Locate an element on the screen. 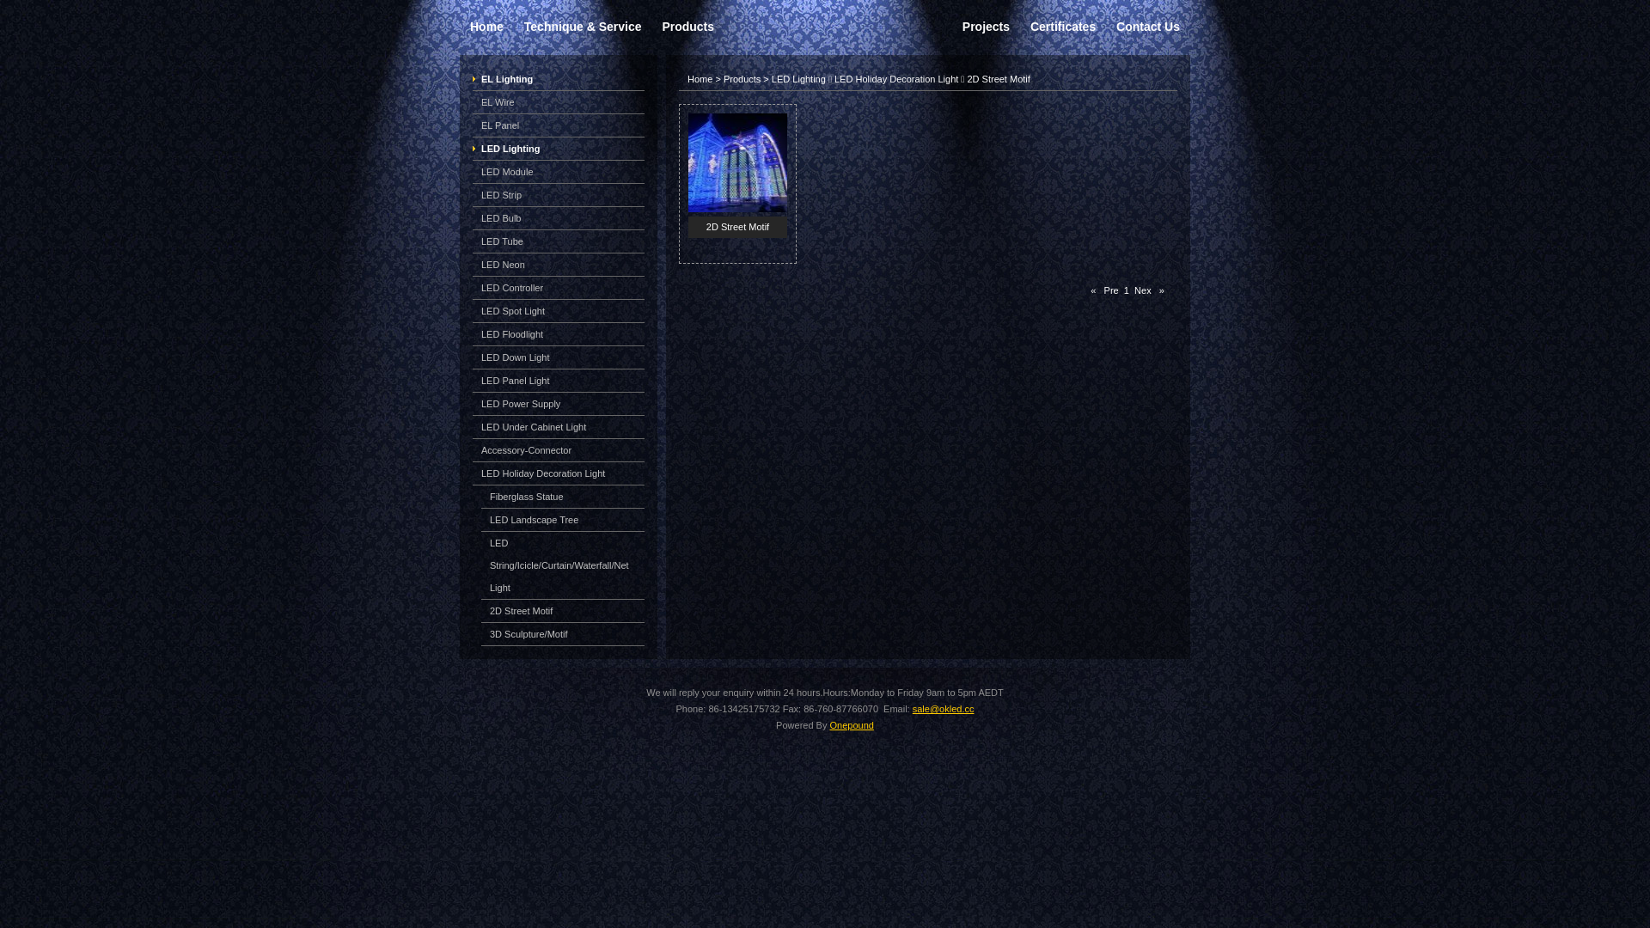 This screenshot has height=928, width=1650. sale@okled.cc is located at coordinates (944, 709).